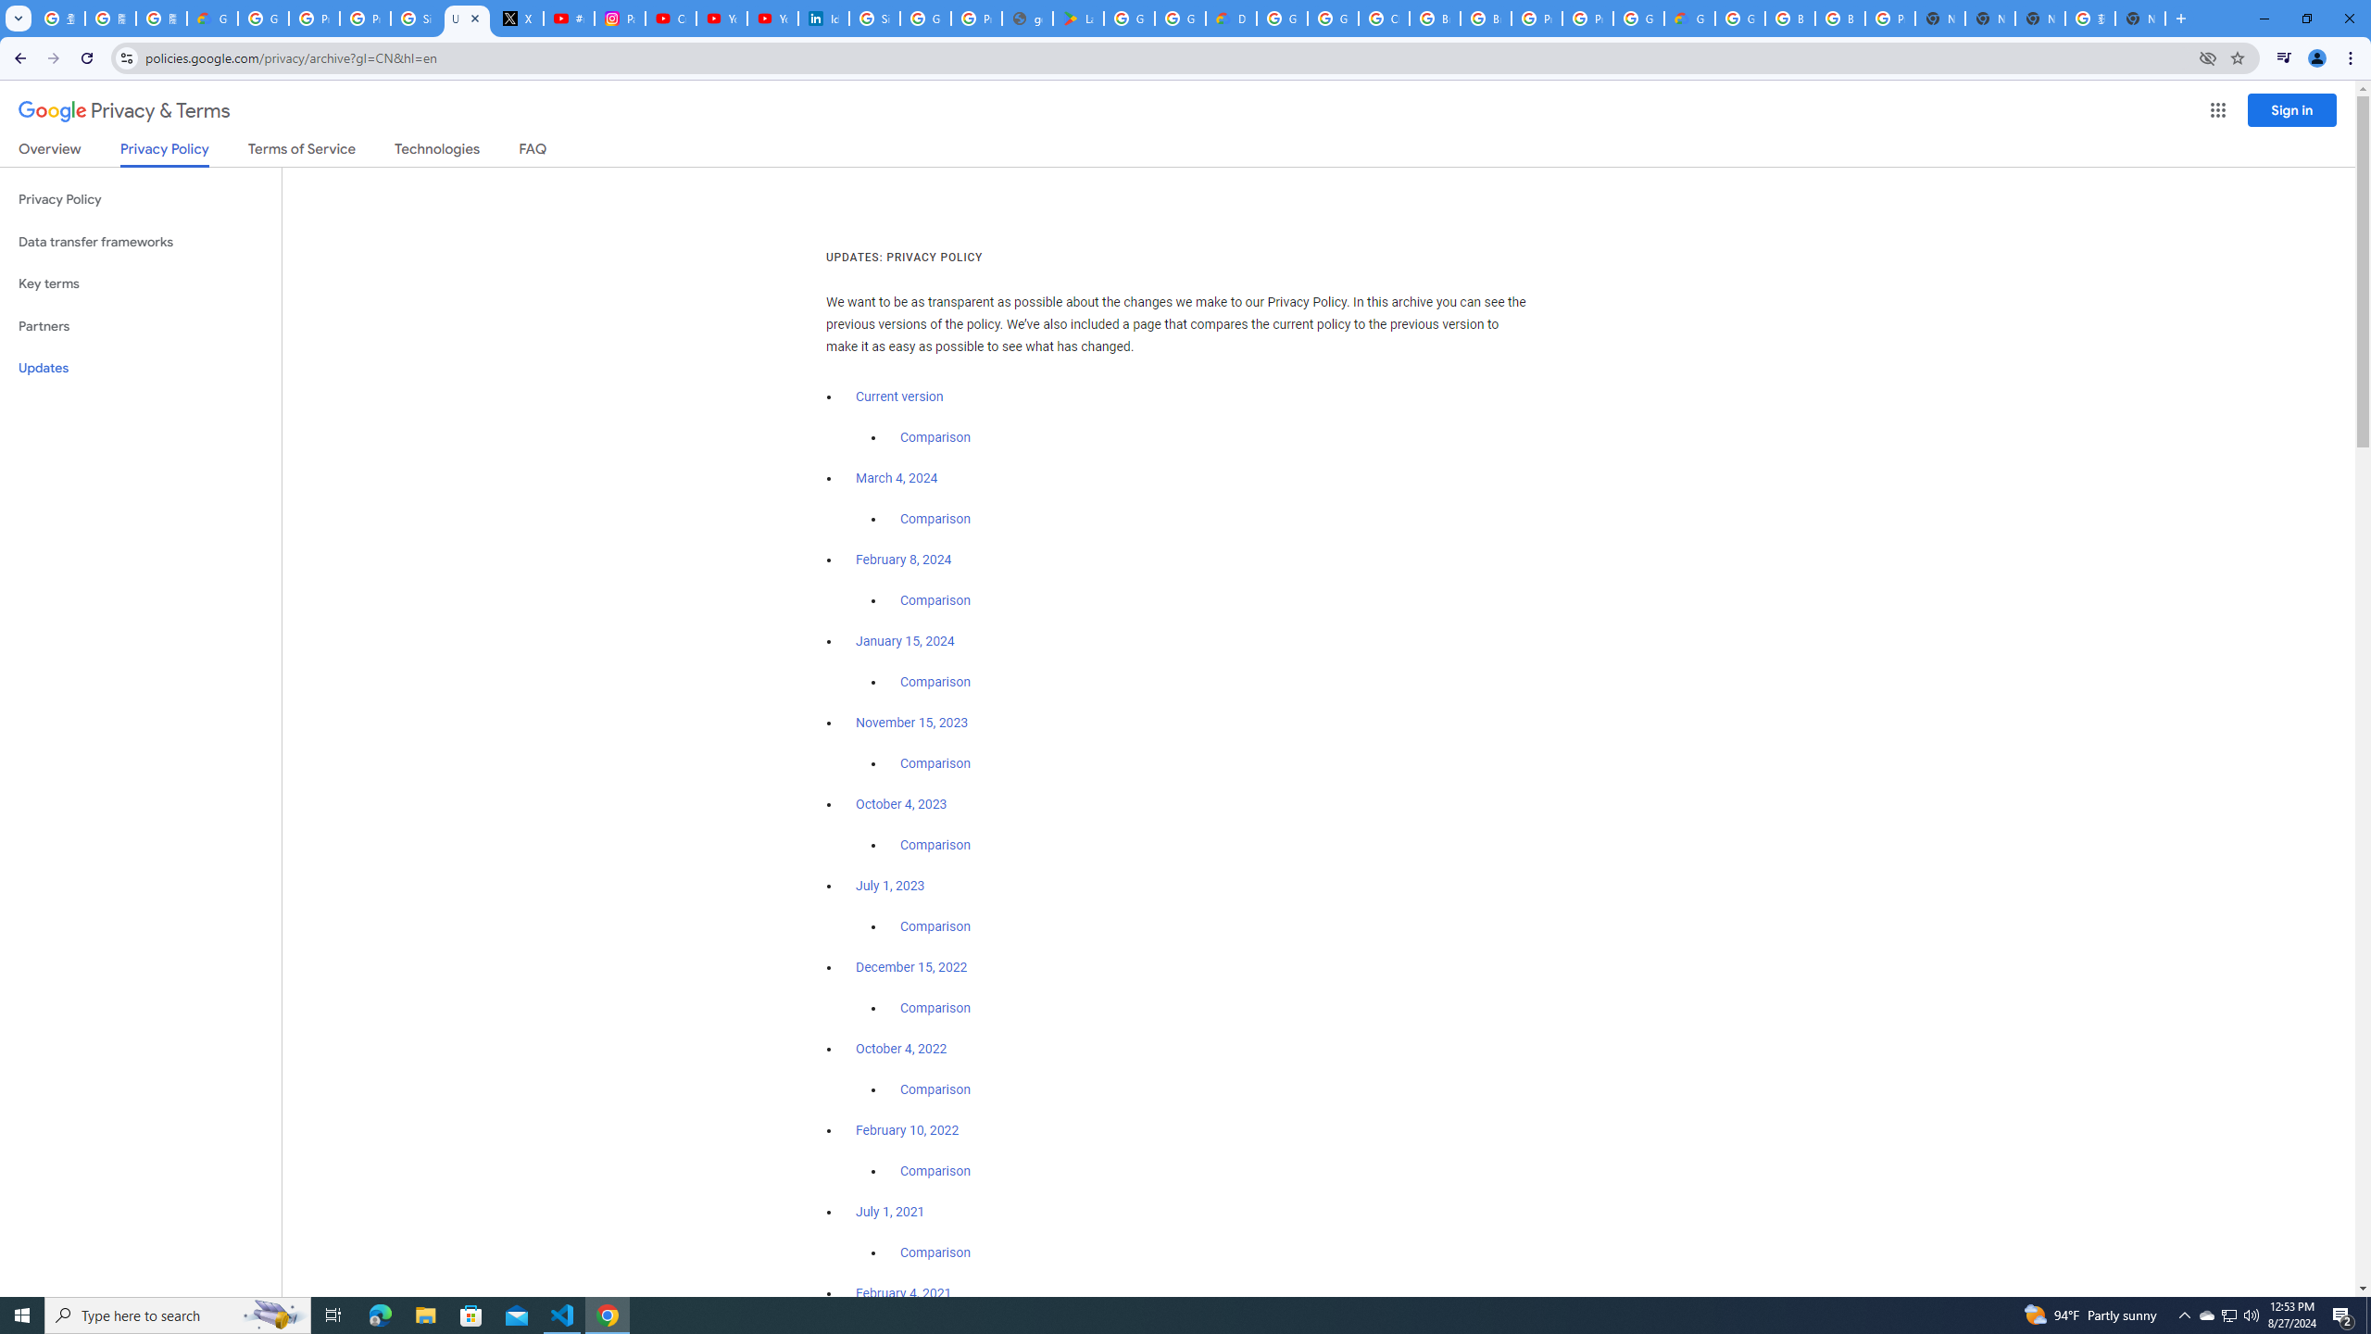  Describe the element at coordinates (314, 19) in the screenshot. I see `Privacy Help Center - Policies Help` at that location.